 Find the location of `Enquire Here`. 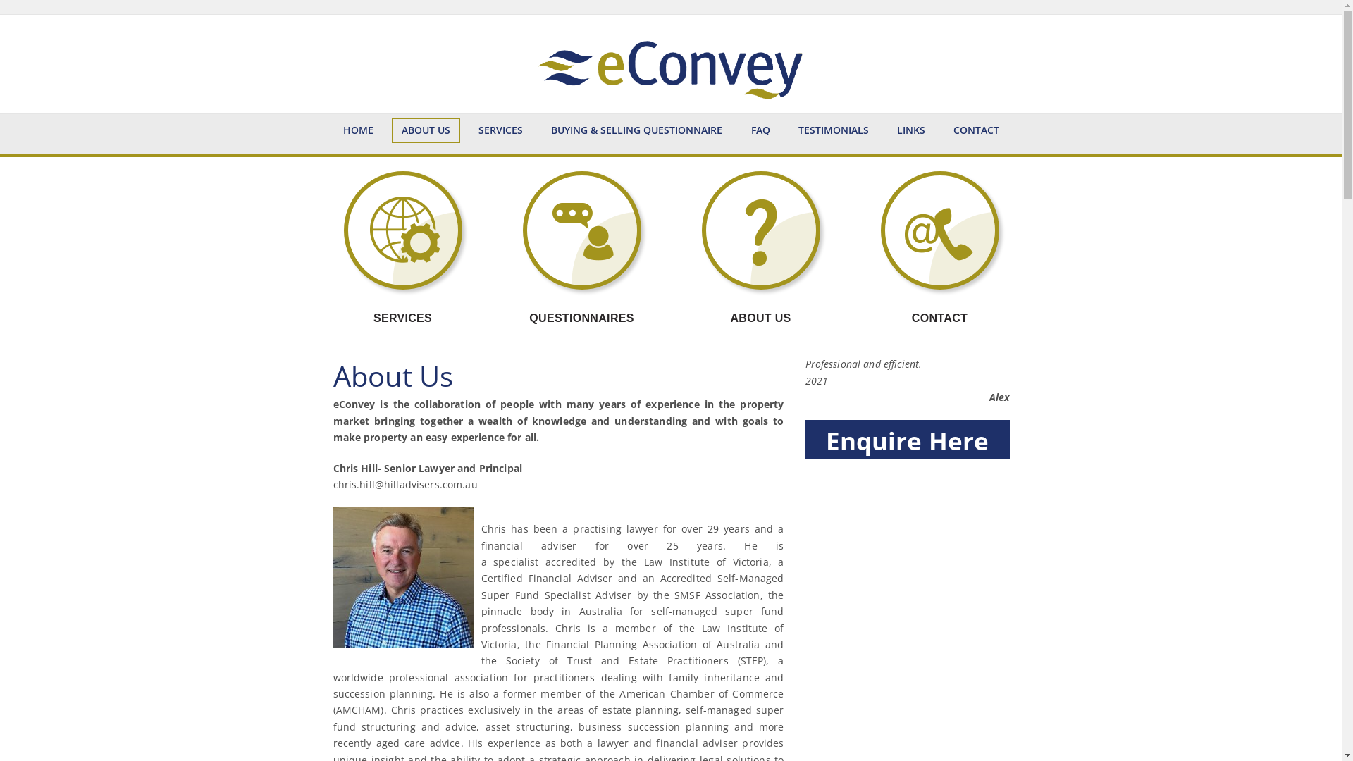

Enquire Here is located at coordinates (907, 440).